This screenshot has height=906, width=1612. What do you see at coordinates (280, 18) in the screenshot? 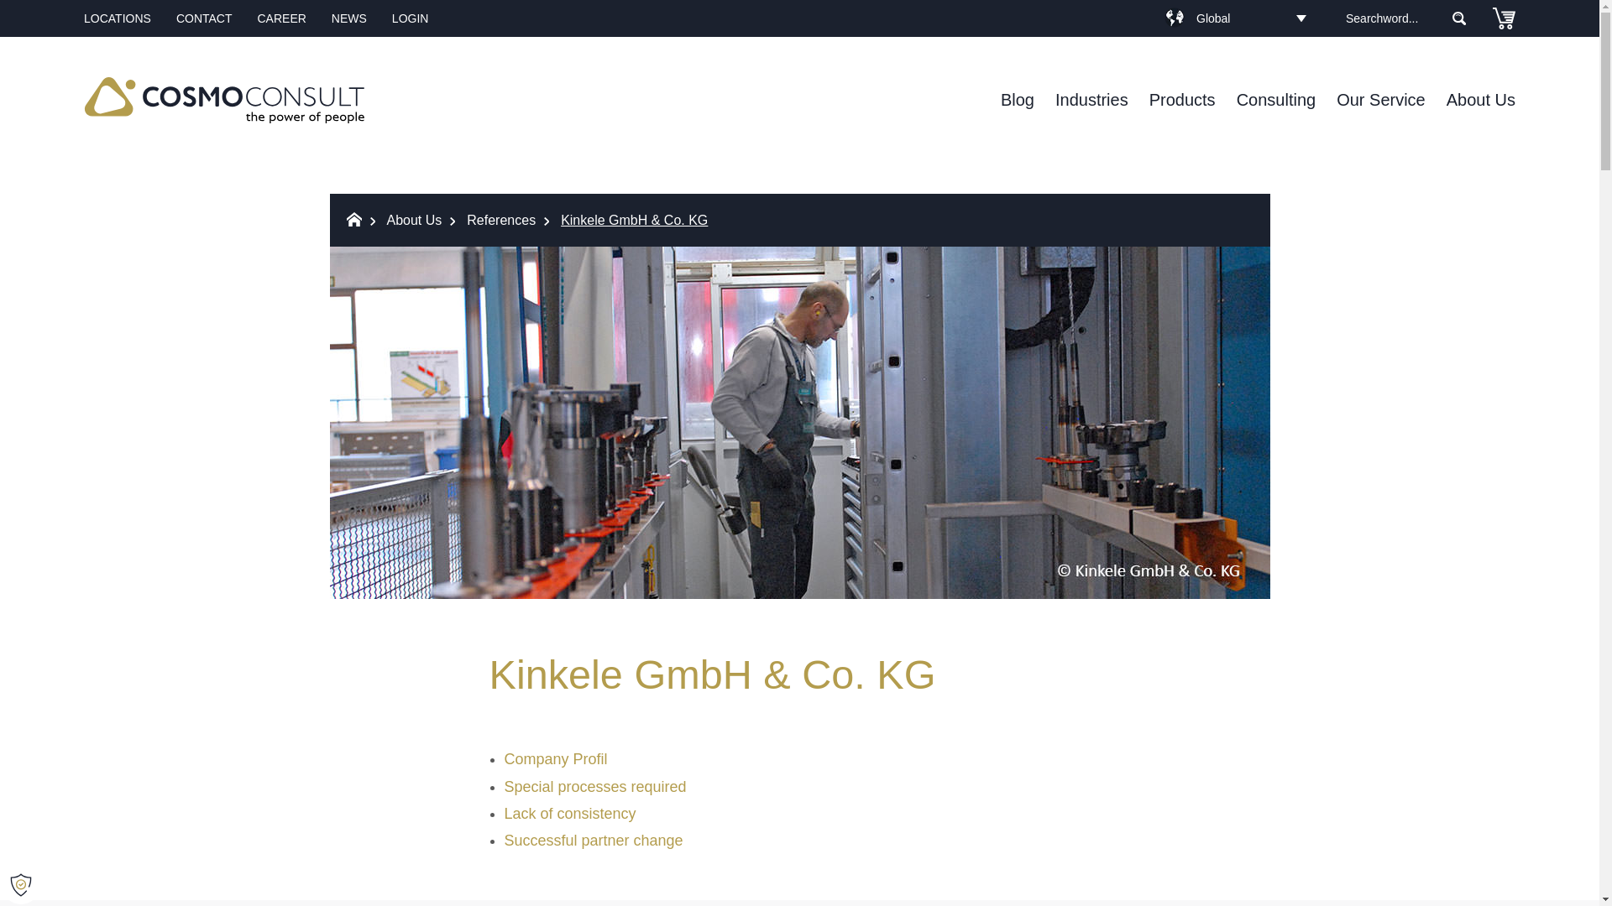
I see `CAREER` at bounding box center [280, 18].